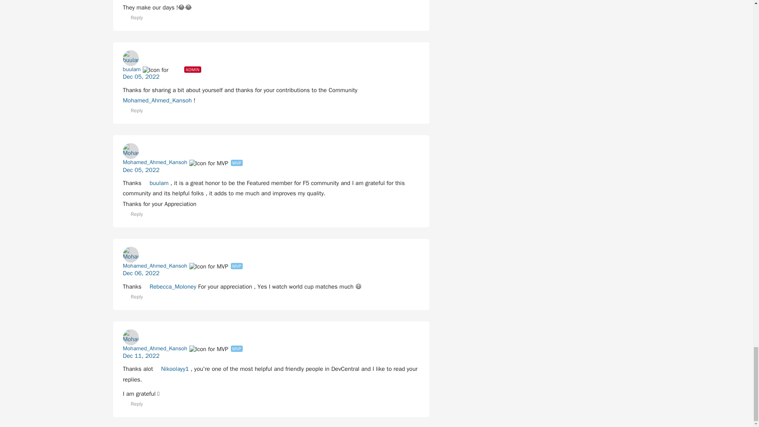  Describe the element at coordinates (141, 273) in the screenshot. I see `December 6, 2022 at 9:25 PM` at that location.